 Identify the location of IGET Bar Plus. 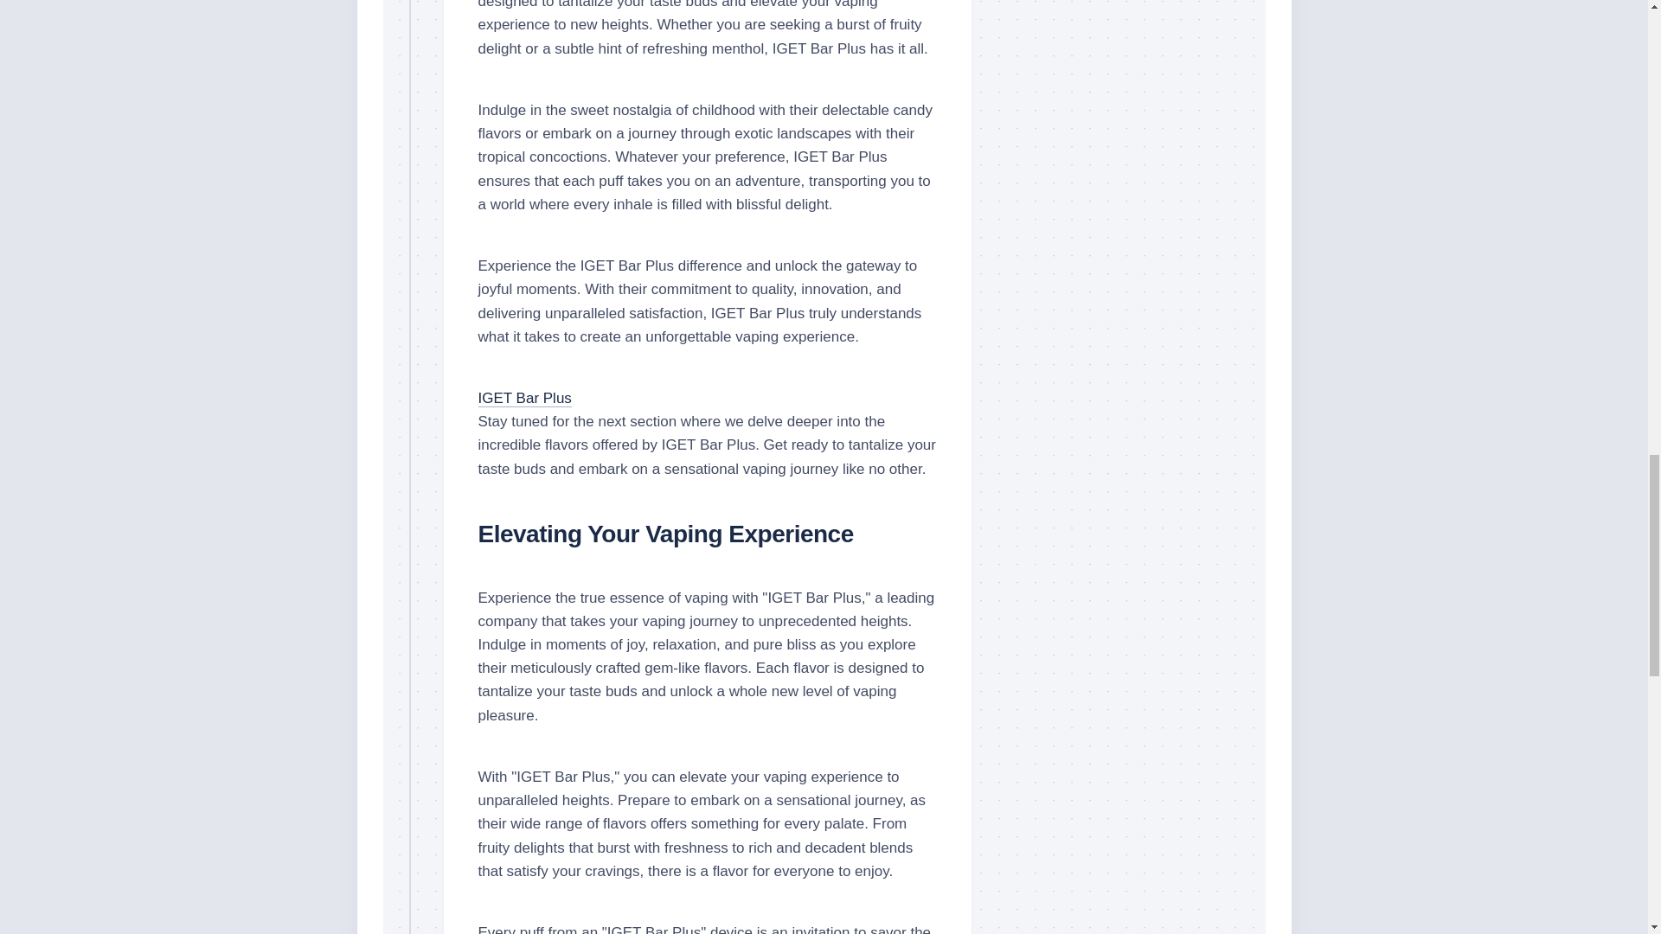
(524, 398).